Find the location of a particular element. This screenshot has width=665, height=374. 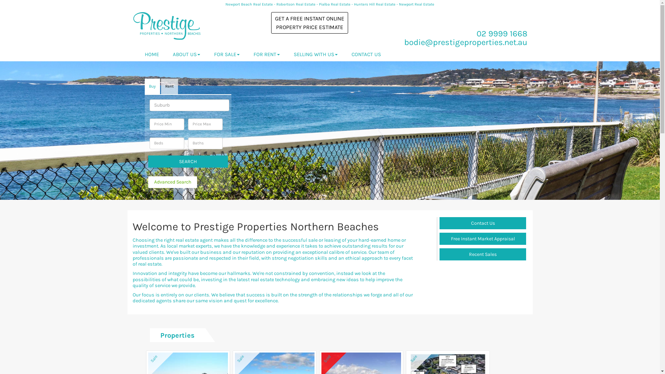

Recent Sales is located at coordinates (483, 254).